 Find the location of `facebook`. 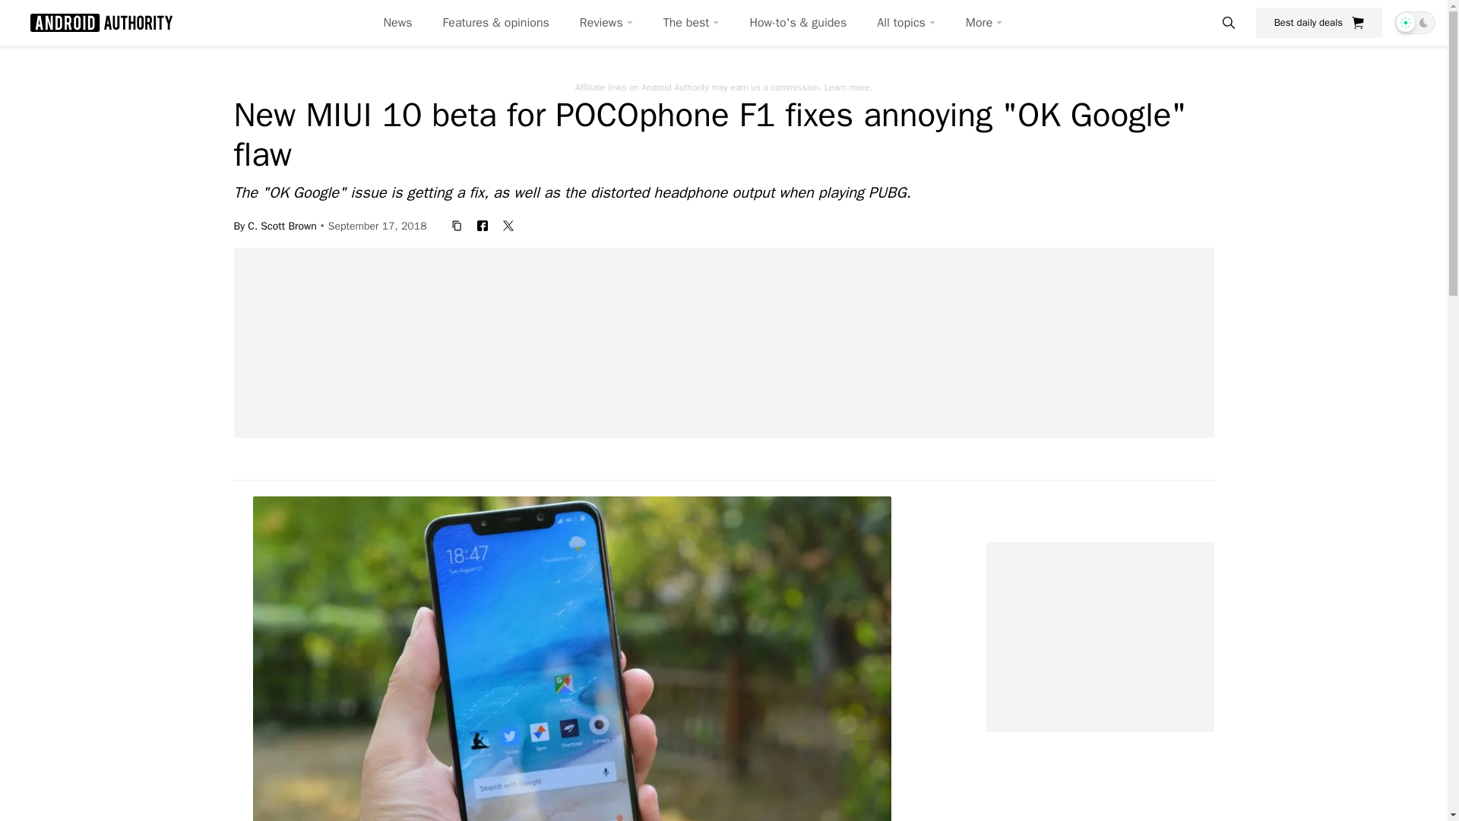

facebook is located at coordinates (483, 225).